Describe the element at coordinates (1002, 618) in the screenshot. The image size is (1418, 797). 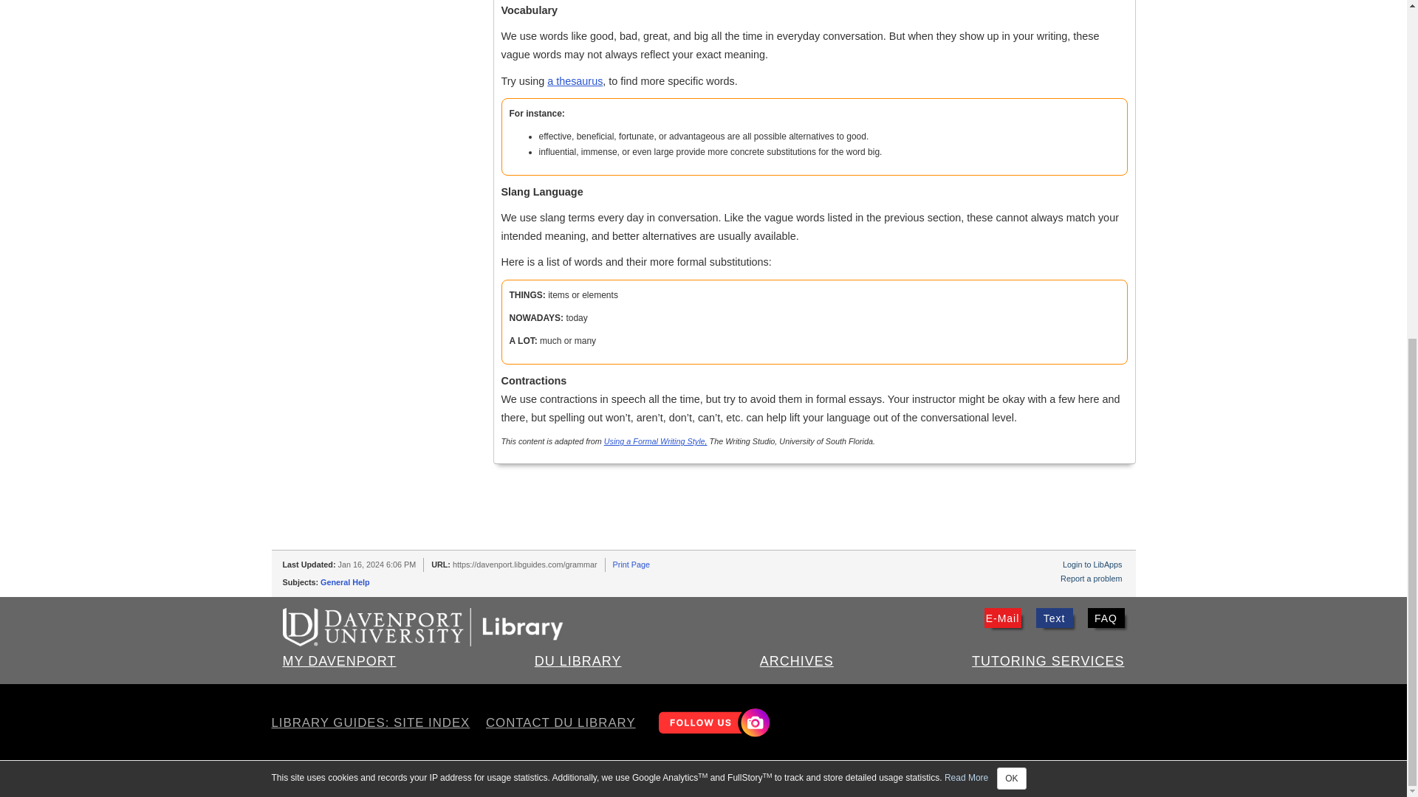
I see `E-Mail` at that location.